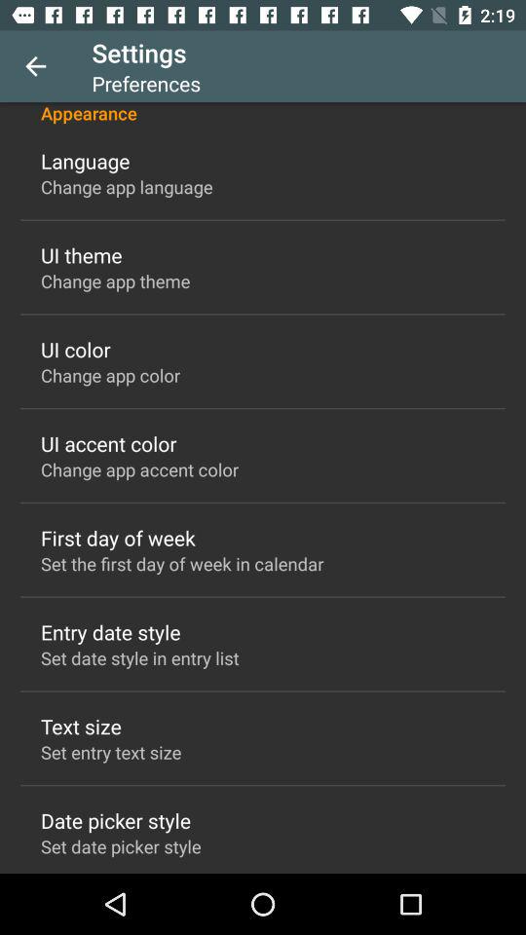 This screenshot has height=935, width=526. What do you see at coordinates (82, 255) in the screenshot?
I see `choose item above change app theme item` at bounding box center [82, 255].